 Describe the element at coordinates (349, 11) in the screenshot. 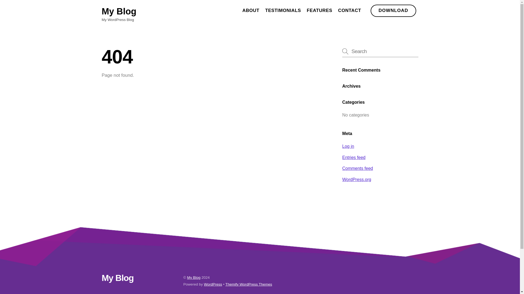

I see `ABOUT` at that location.